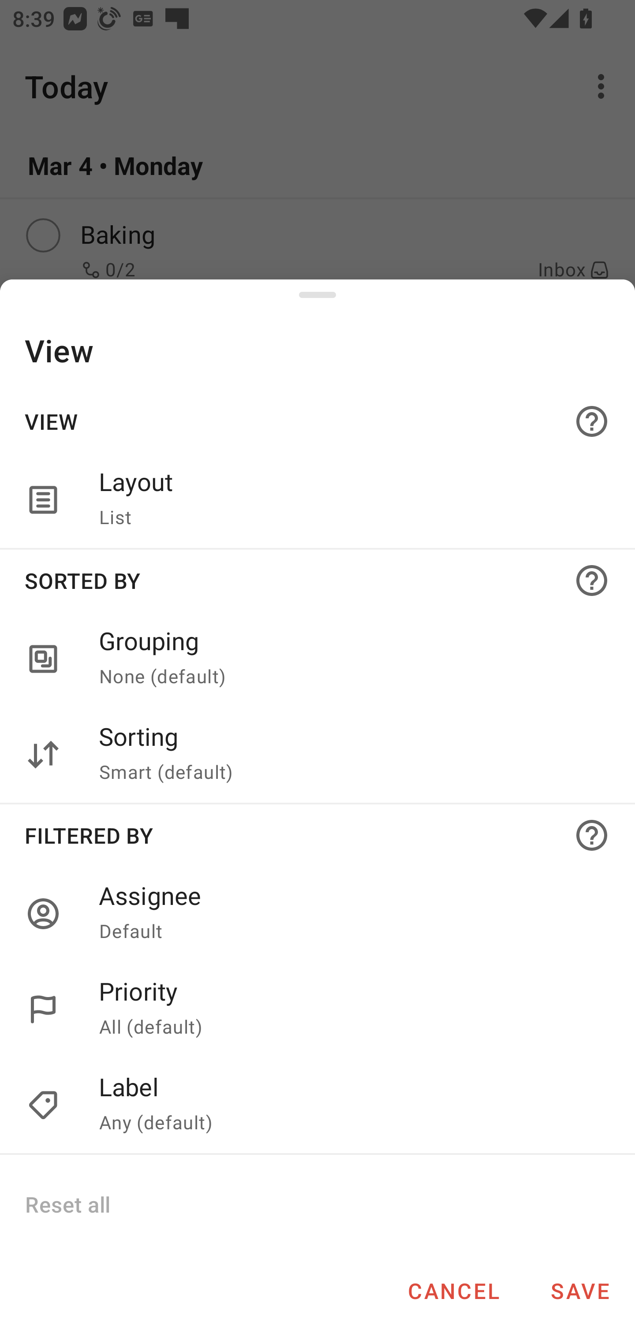 The width and height of the screenshot is (635, 1340). Describe the element at coordinates (317, 580) in the screenshot. I see `SORTED BY` at that location.